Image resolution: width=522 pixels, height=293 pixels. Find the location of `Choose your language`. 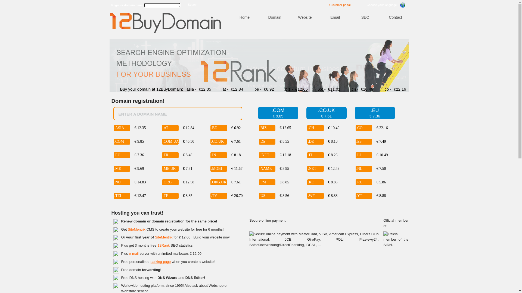

Choose your language is located at coordinates (388, 5).